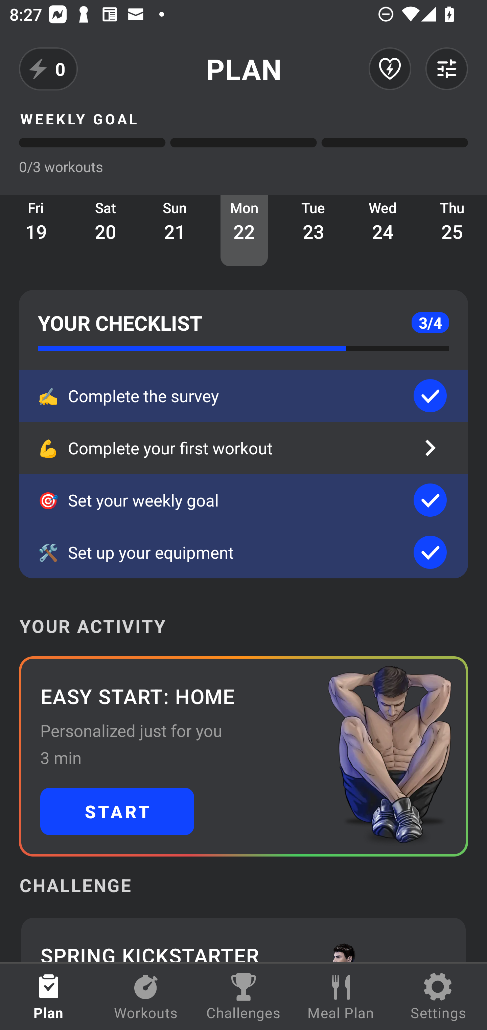  What do you see at coordinates (106, 230) in the screenshot?
I see `Sat 20` at bounding box center [106, 230].